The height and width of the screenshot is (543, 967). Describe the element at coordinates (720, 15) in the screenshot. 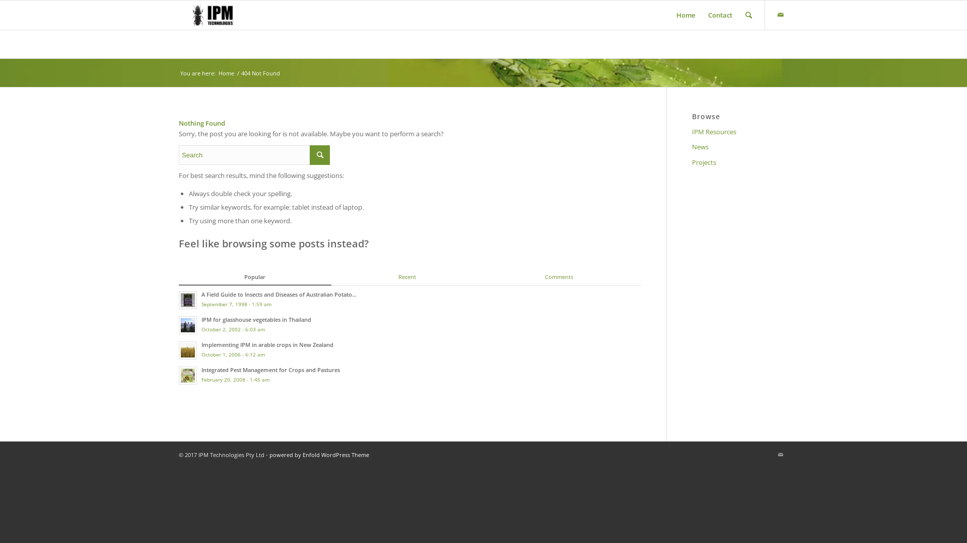

I see `Contact` at that location.